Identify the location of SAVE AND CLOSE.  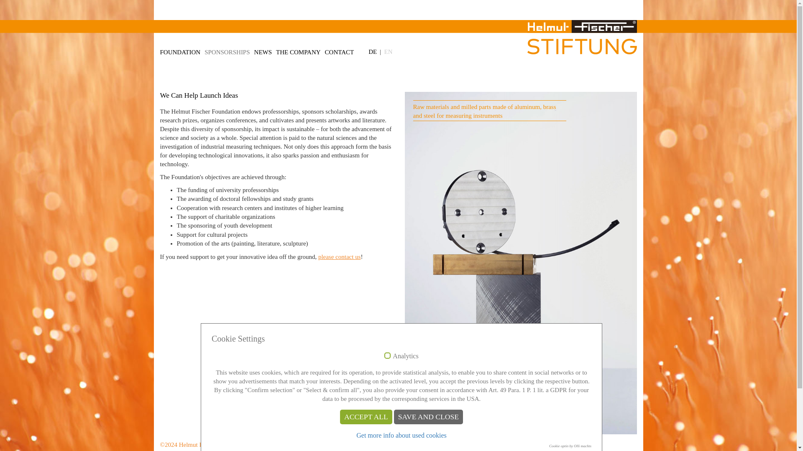
(428, 417).